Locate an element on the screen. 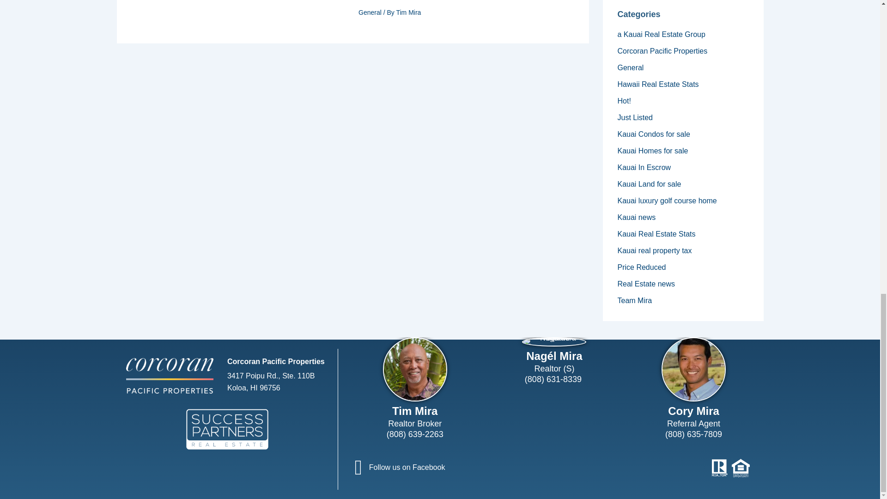 The width and height of the screenshot is (887, 499). Success Partners is located at coordinates (227, 429).